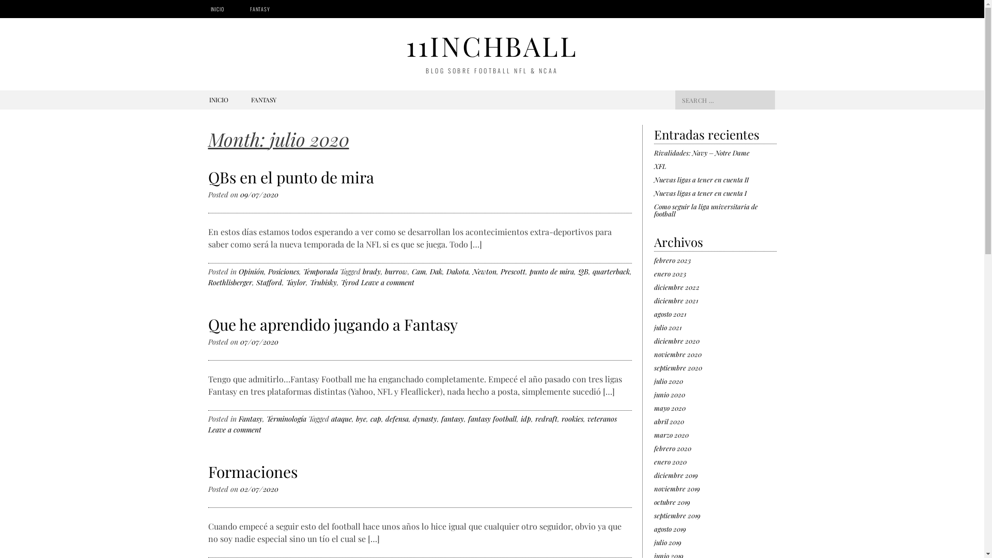 This screenshot has width=992, height=558. Describe the element at coordinates (388, 282) in the screenshot. I see `Leave a comment` at that location.